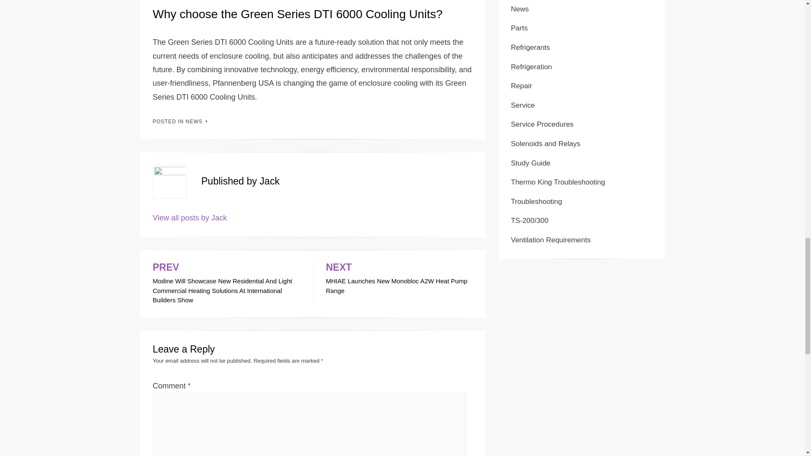 This screenshot has width=811, height=456. What do you see at coordinates (194, 121) in the screenshot?
I see `NEWS` at bounding box center [194, 121].